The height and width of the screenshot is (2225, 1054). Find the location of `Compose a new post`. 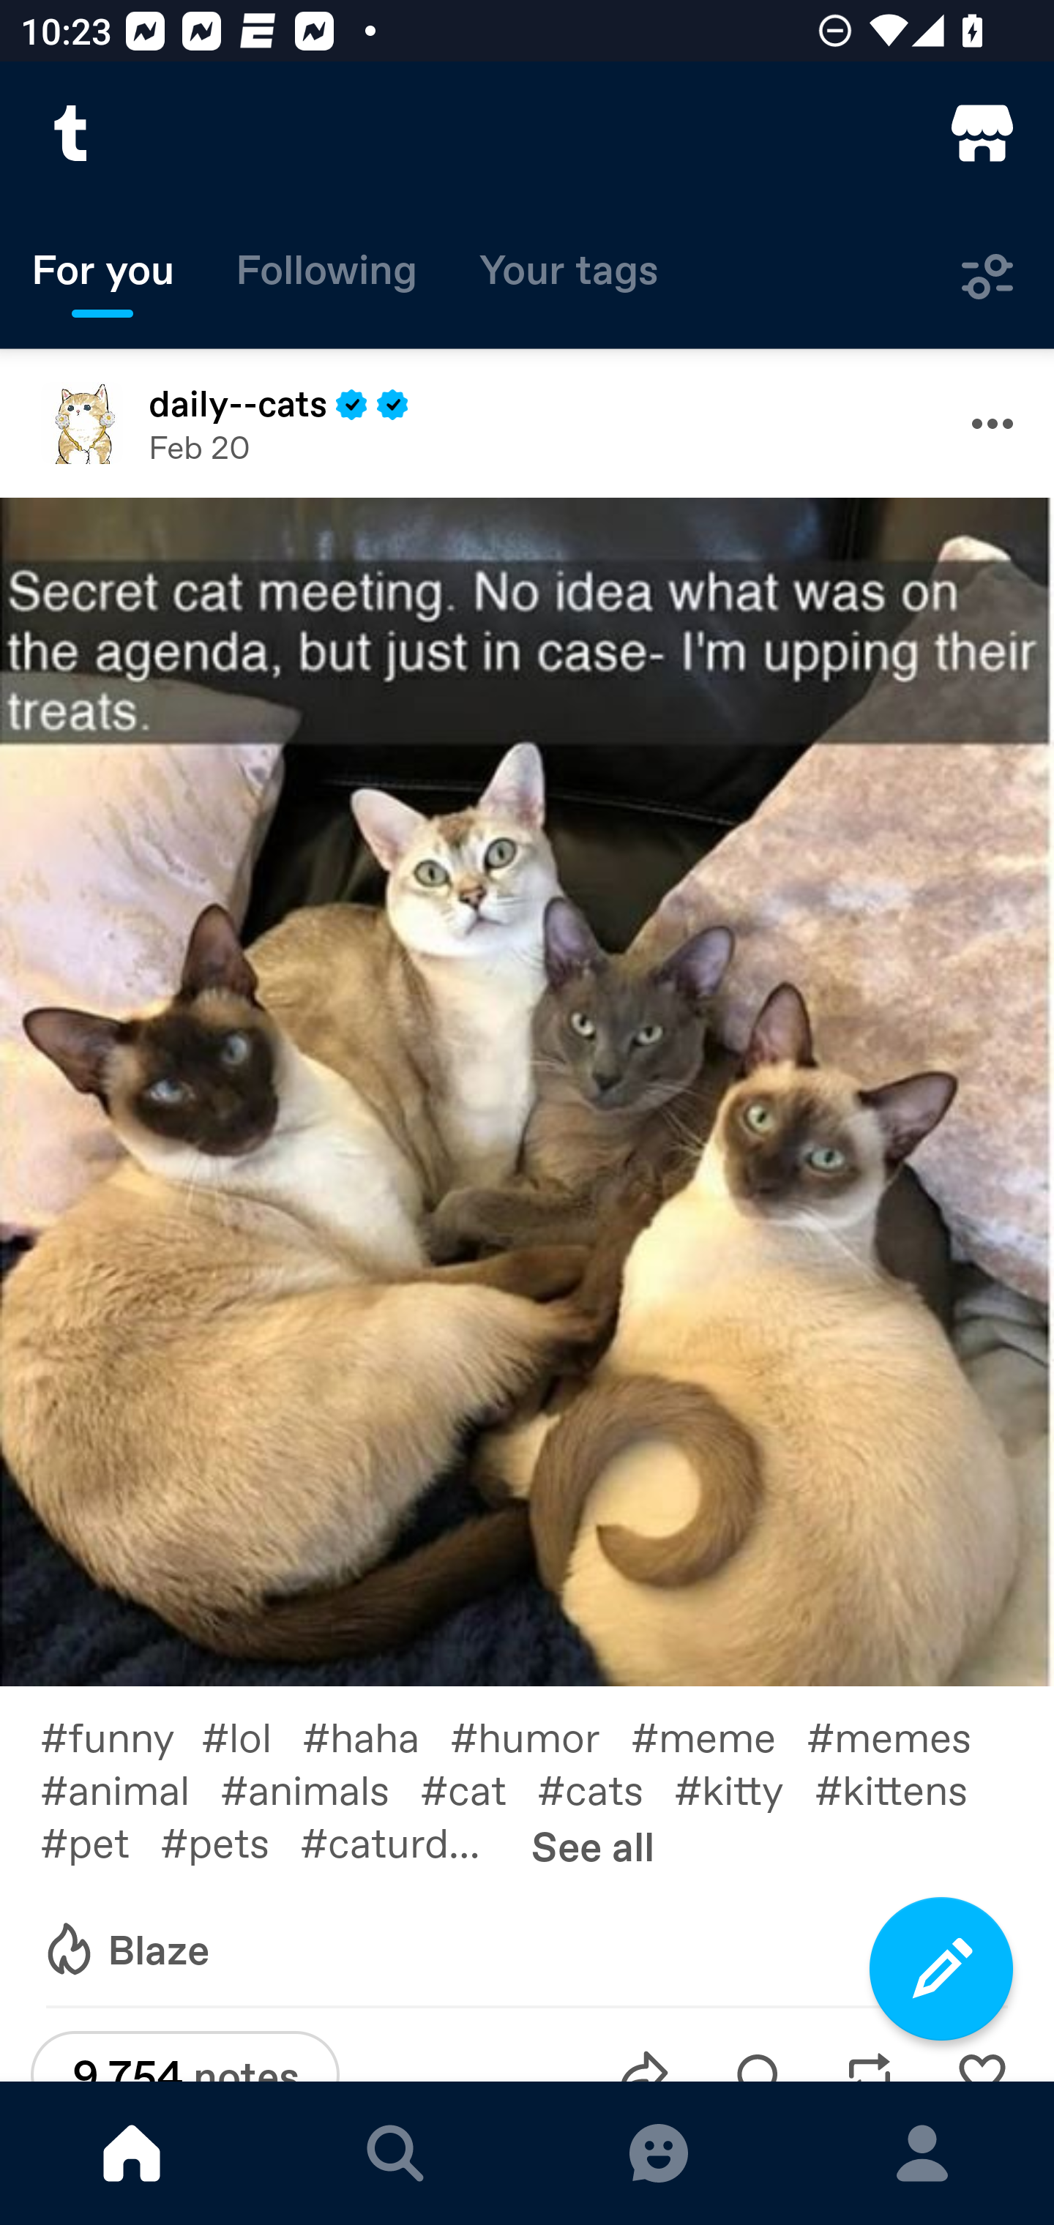

Compose a new post is located at coordinates (941, 1969).